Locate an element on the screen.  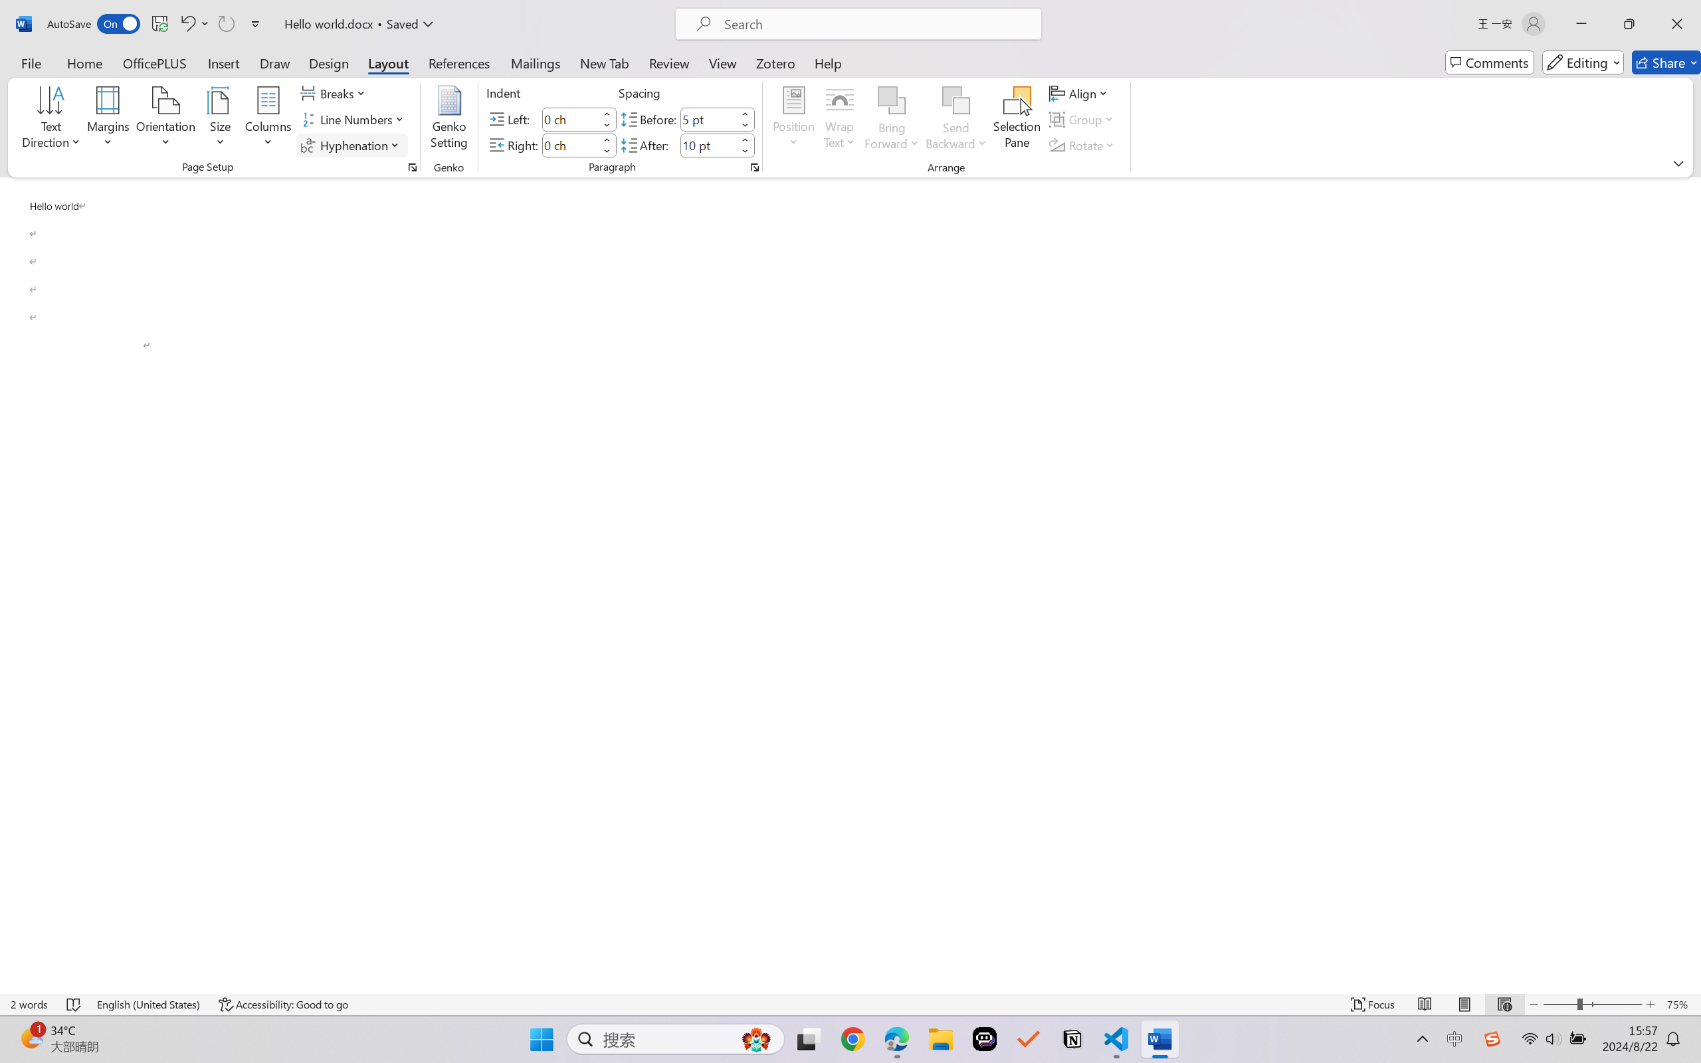
Quick Access Toolbar is located at coordinates (157, 24).